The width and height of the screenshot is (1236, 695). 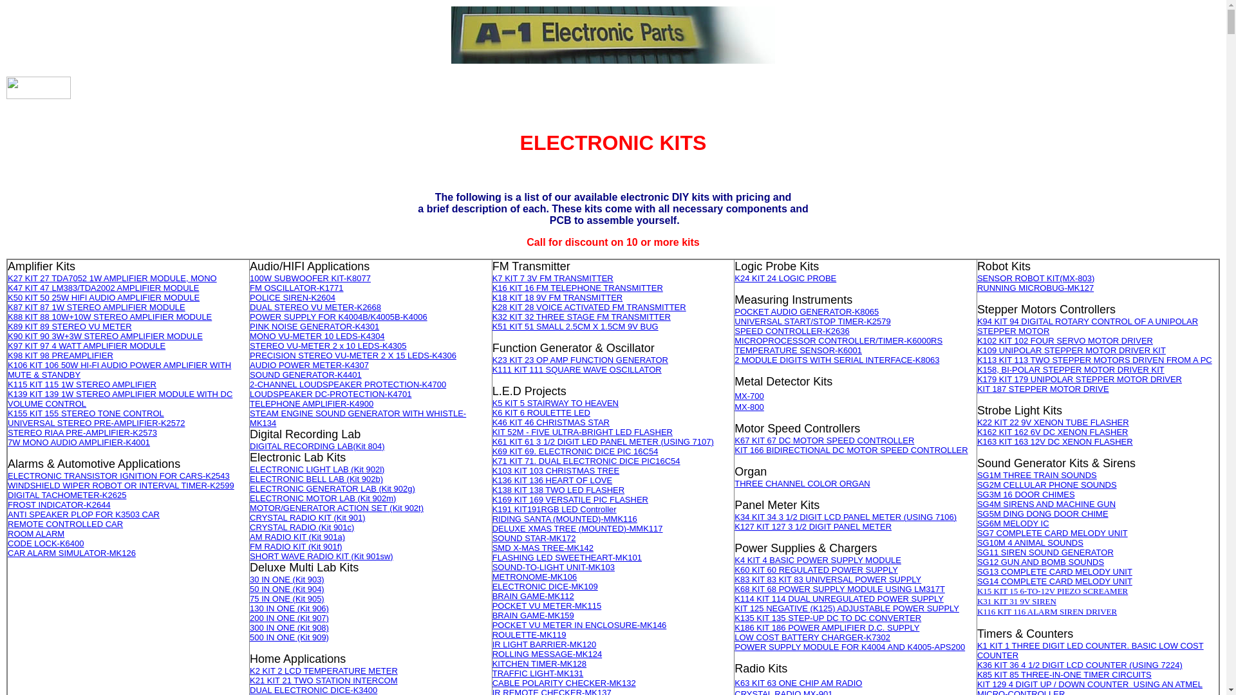 I want to click on ELECTRONIC DICE-MK109, so click(x=545, y=587).